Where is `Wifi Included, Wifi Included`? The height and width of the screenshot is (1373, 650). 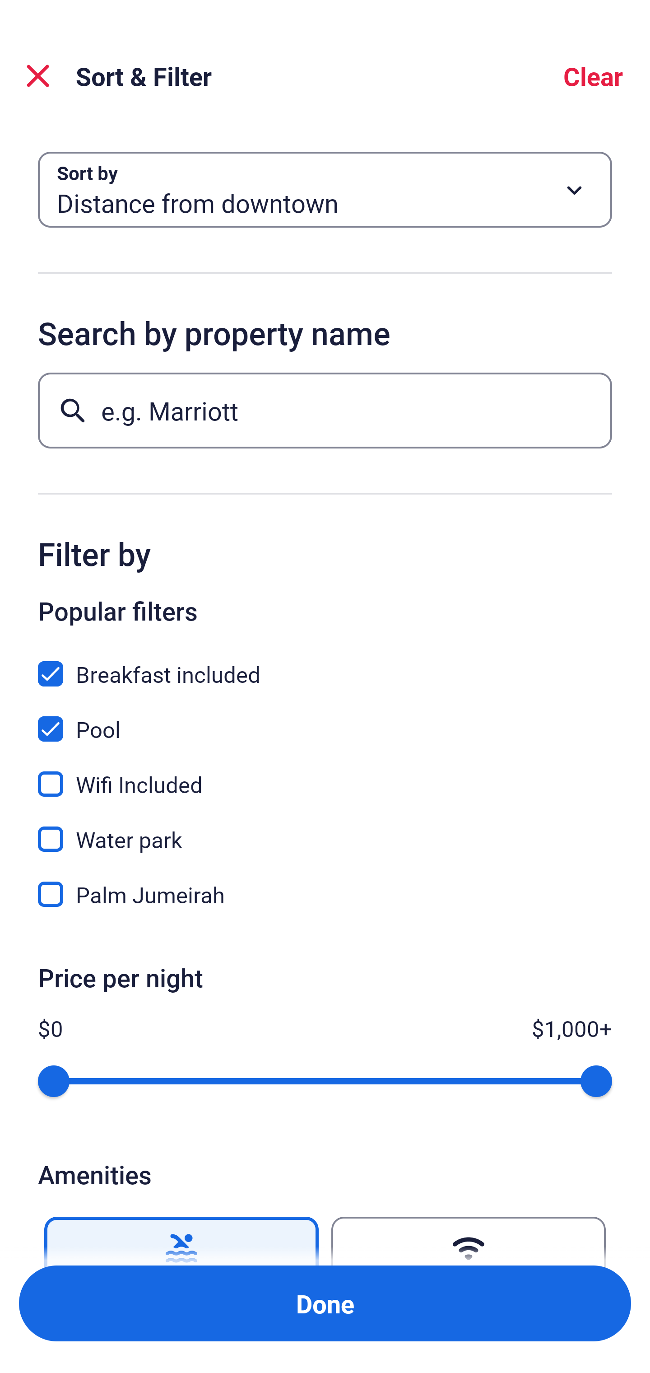 Wifi Included, Wifi Included is located at coordinates (325, 774).